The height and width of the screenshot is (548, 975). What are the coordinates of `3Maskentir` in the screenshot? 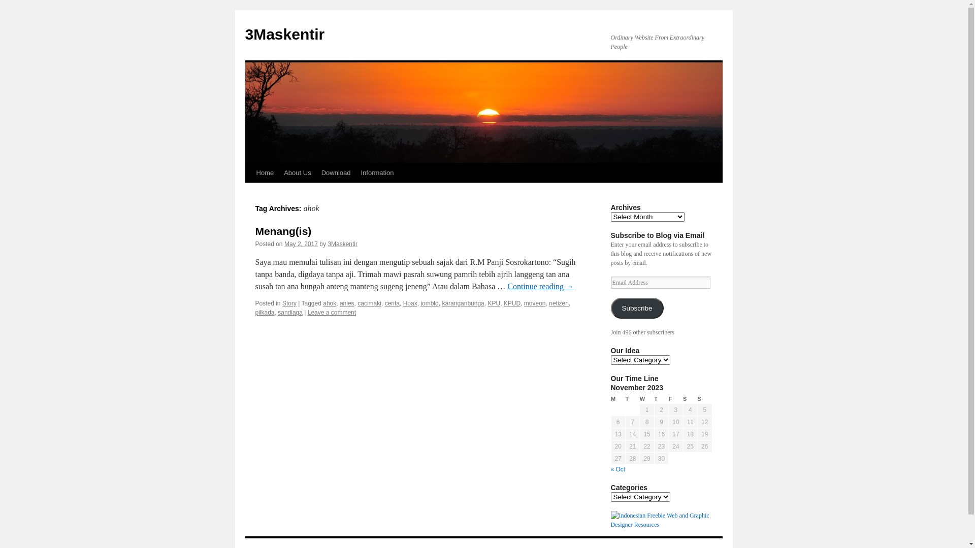 It's located at (342, 244).